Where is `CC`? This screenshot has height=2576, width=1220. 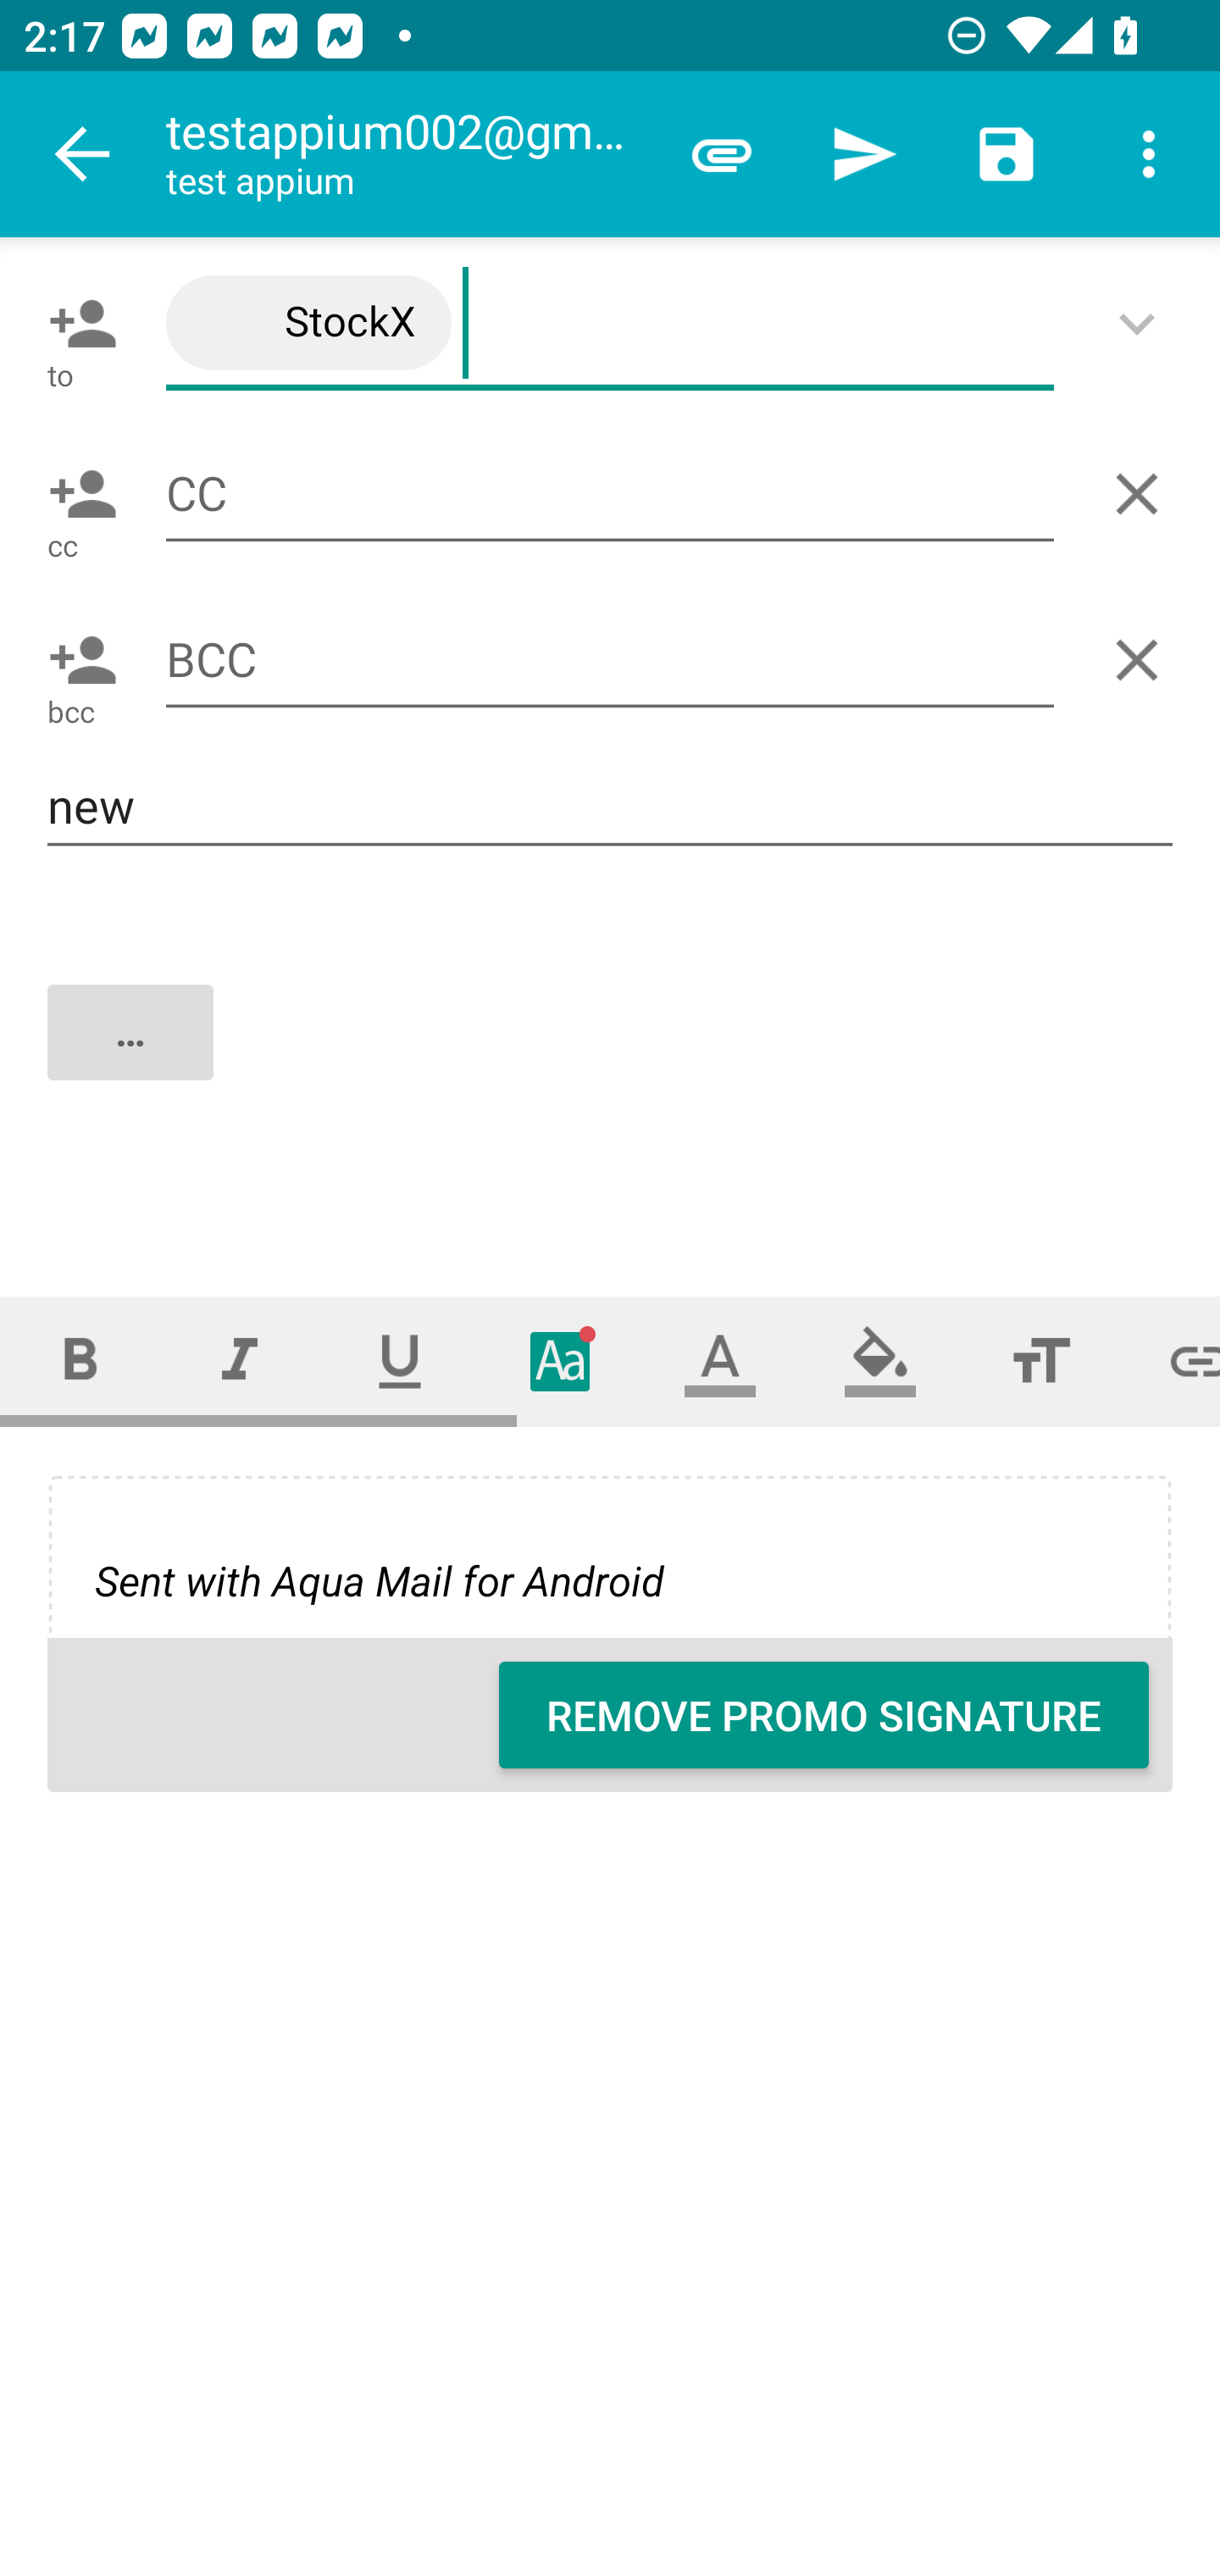 CC is located at coordinates (610, 493).